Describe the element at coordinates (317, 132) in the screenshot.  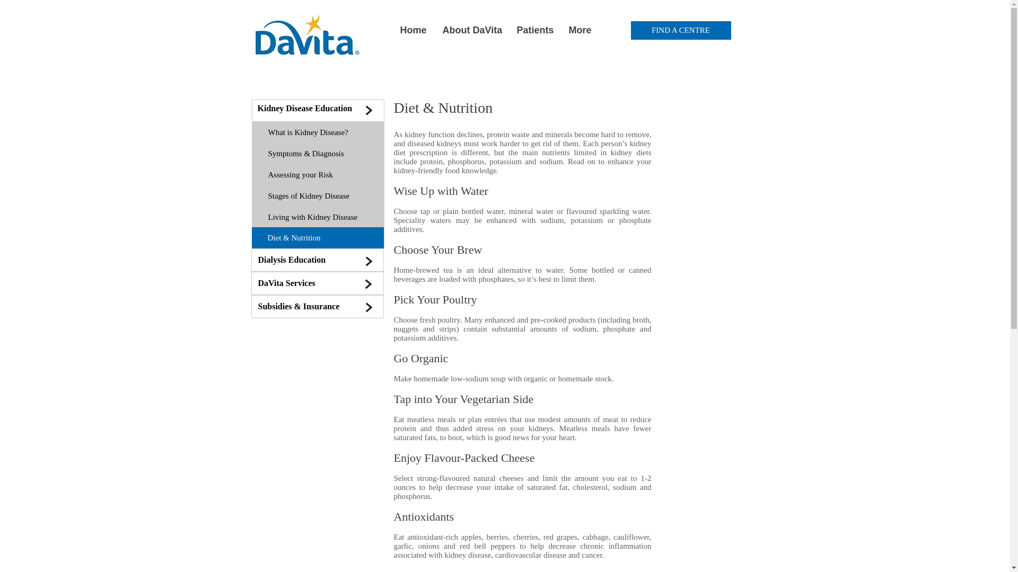
I see `What is Kidney Disease?` at that location.